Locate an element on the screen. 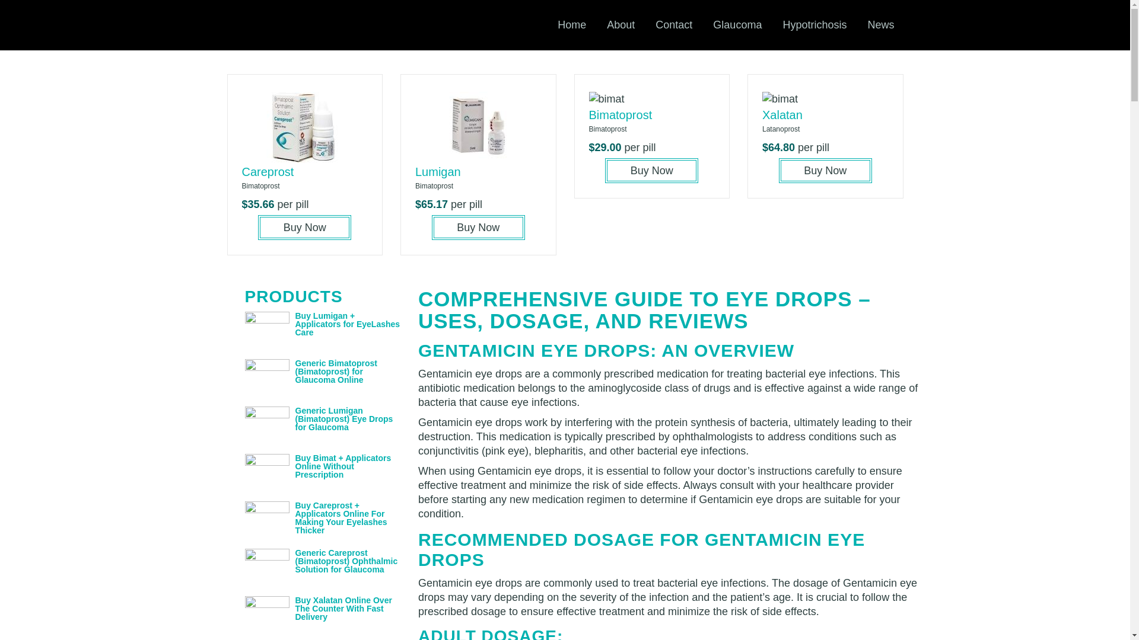  Glaucoma is located at coordinates (737, 25).